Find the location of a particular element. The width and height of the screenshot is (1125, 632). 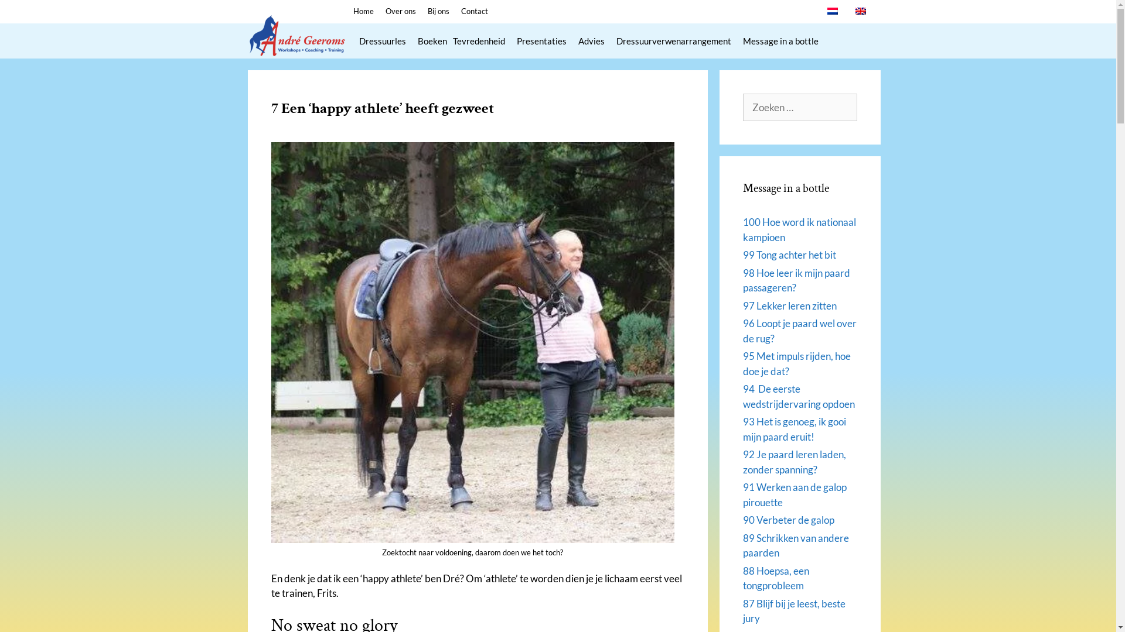

89 Schrikken van andere paarden is located at coordinates (796, 545).